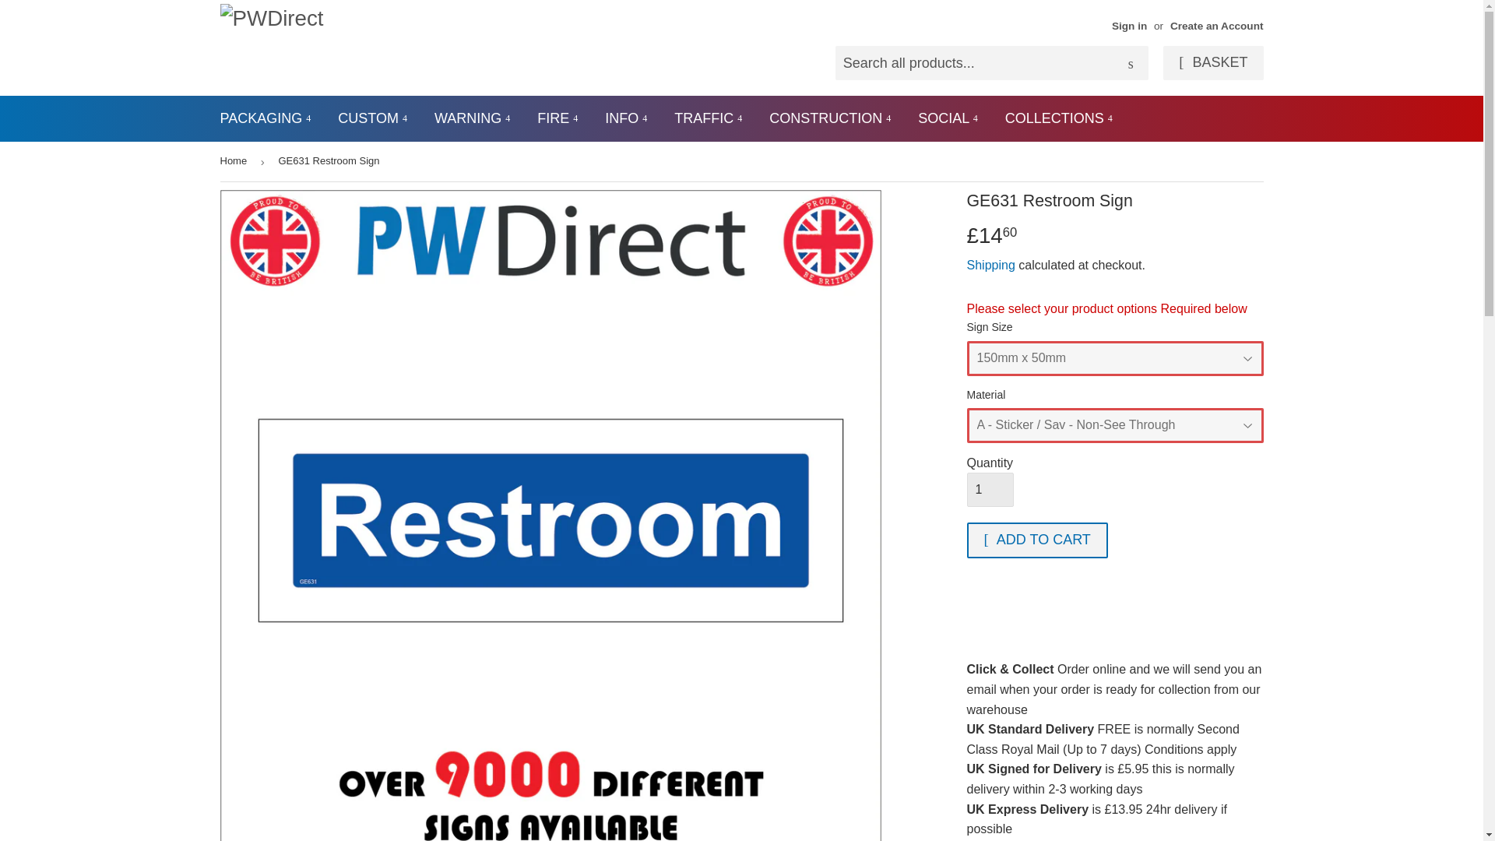  Describe the element at coordinates (990, 489) in the screenshot. I see `1` at that location.